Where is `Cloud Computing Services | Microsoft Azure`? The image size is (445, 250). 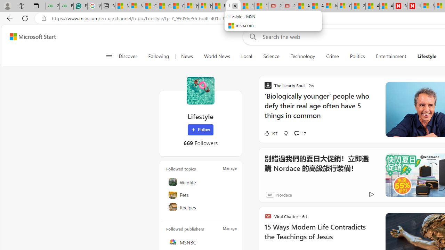 Cloud Computing Services | Microsoft Azure is located at coordinates (345, 6).